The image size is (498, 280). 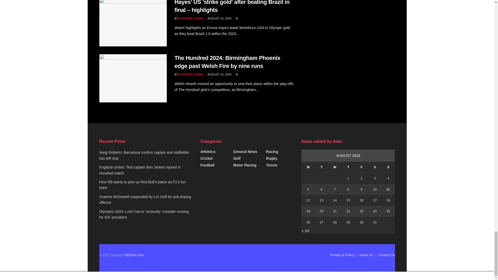 What do you see at coordinates (348, 167) in the screenshot?
I see `Thursday` at bounding box center [348, 167].